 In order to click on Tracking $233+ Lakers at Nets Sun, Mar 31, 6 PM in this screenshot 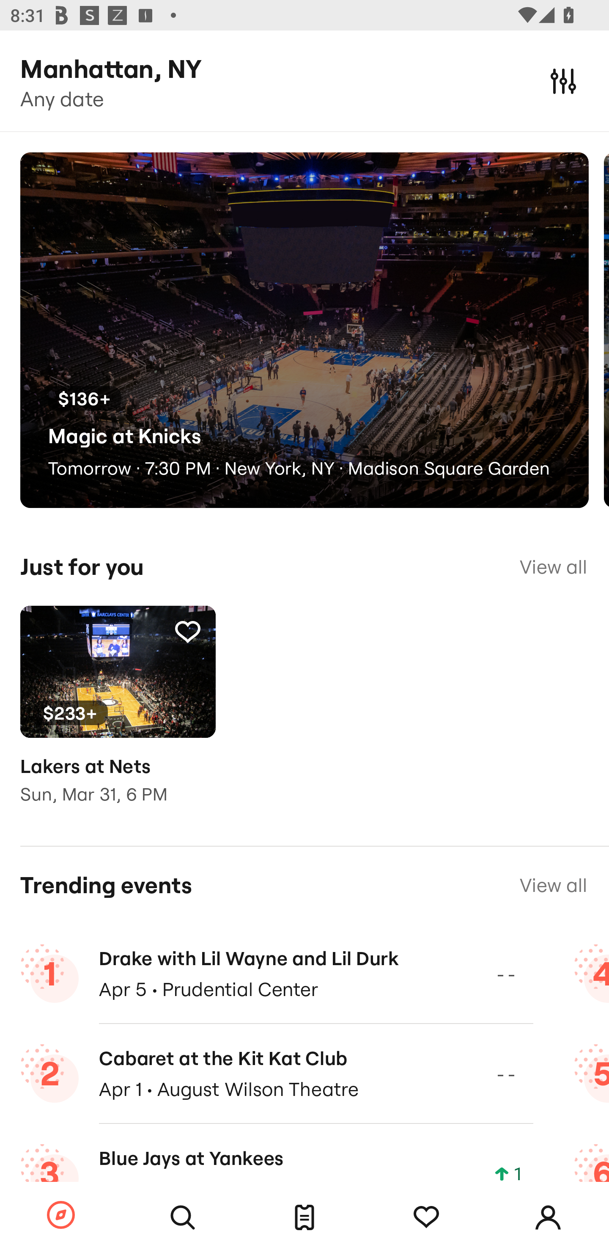, I will do `click(118, 715)`.